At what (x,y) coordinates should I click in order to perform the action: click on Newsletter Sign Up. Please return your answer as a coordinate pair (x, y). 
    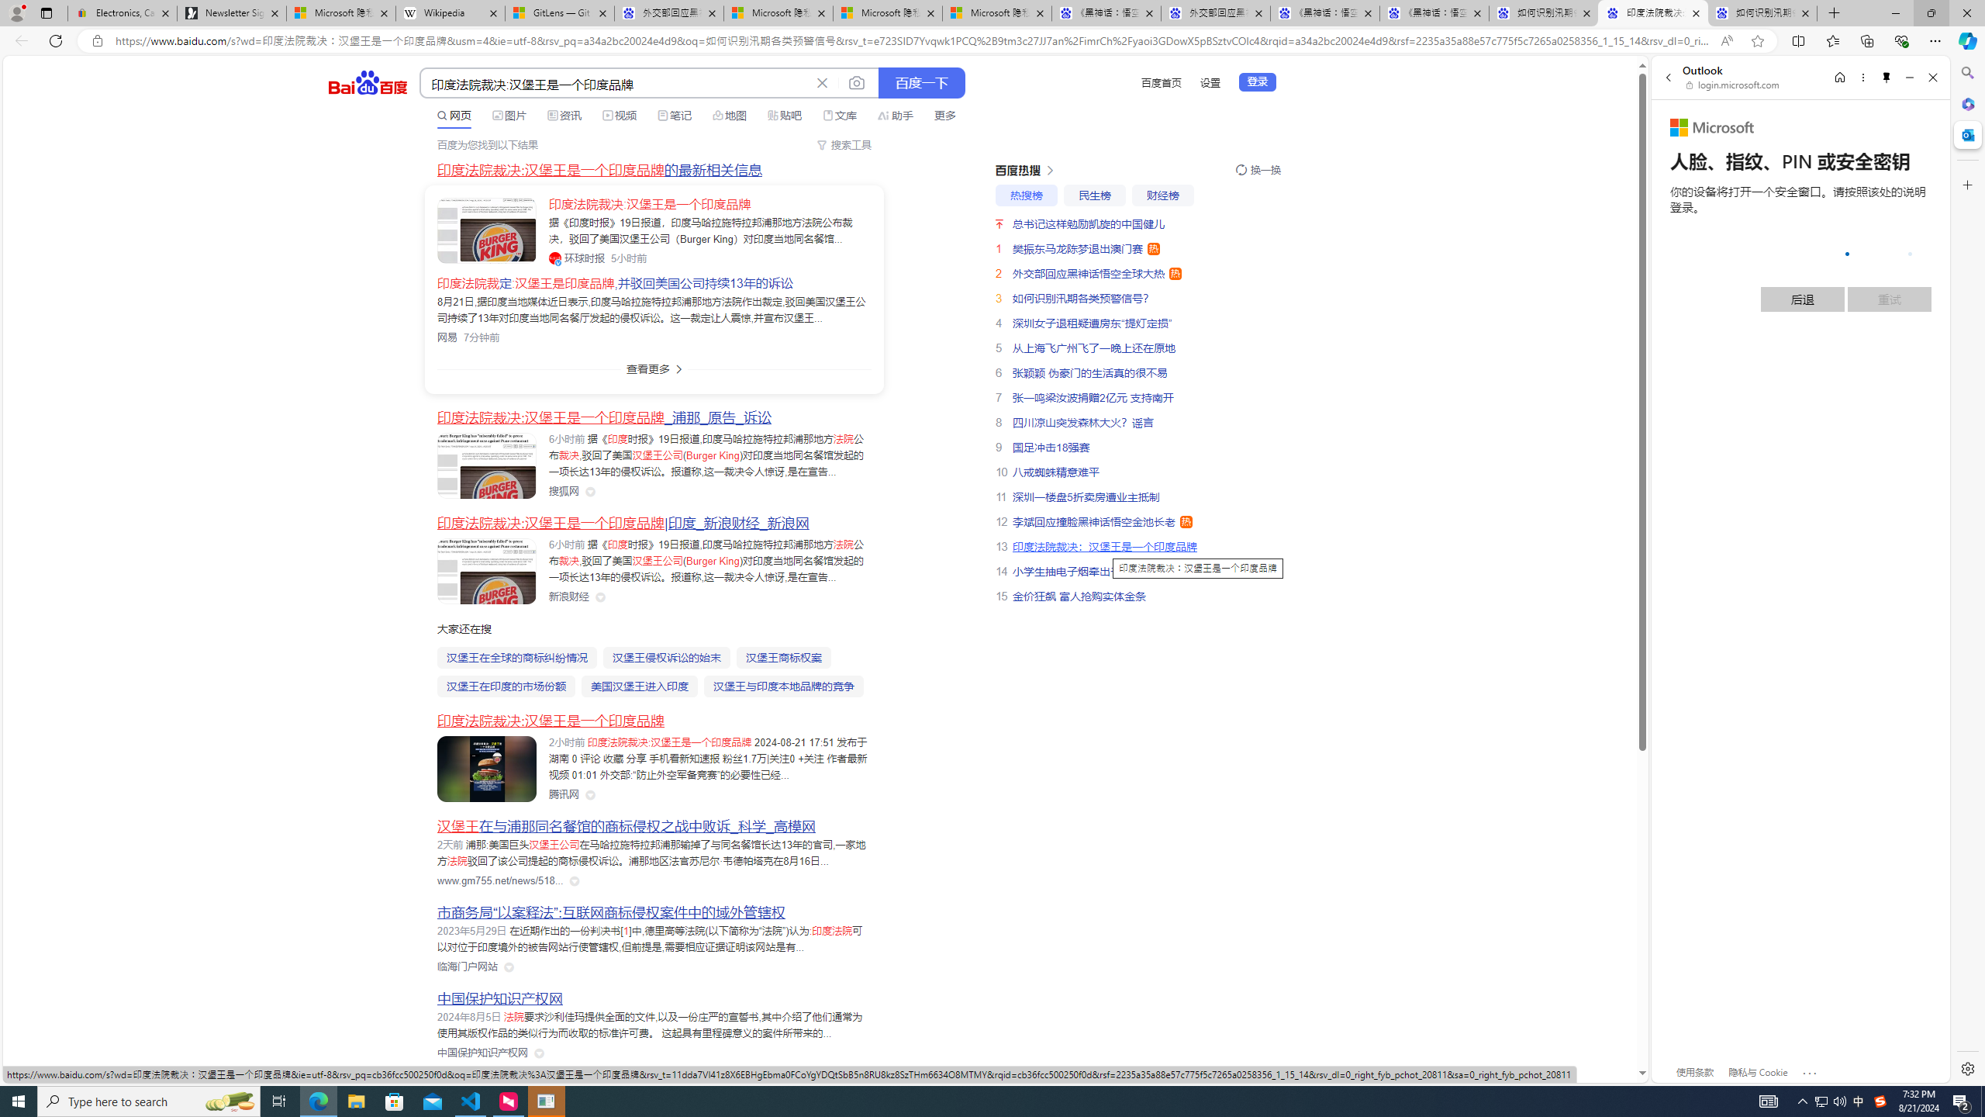
    Looking at the image, I should click on (232, 13).